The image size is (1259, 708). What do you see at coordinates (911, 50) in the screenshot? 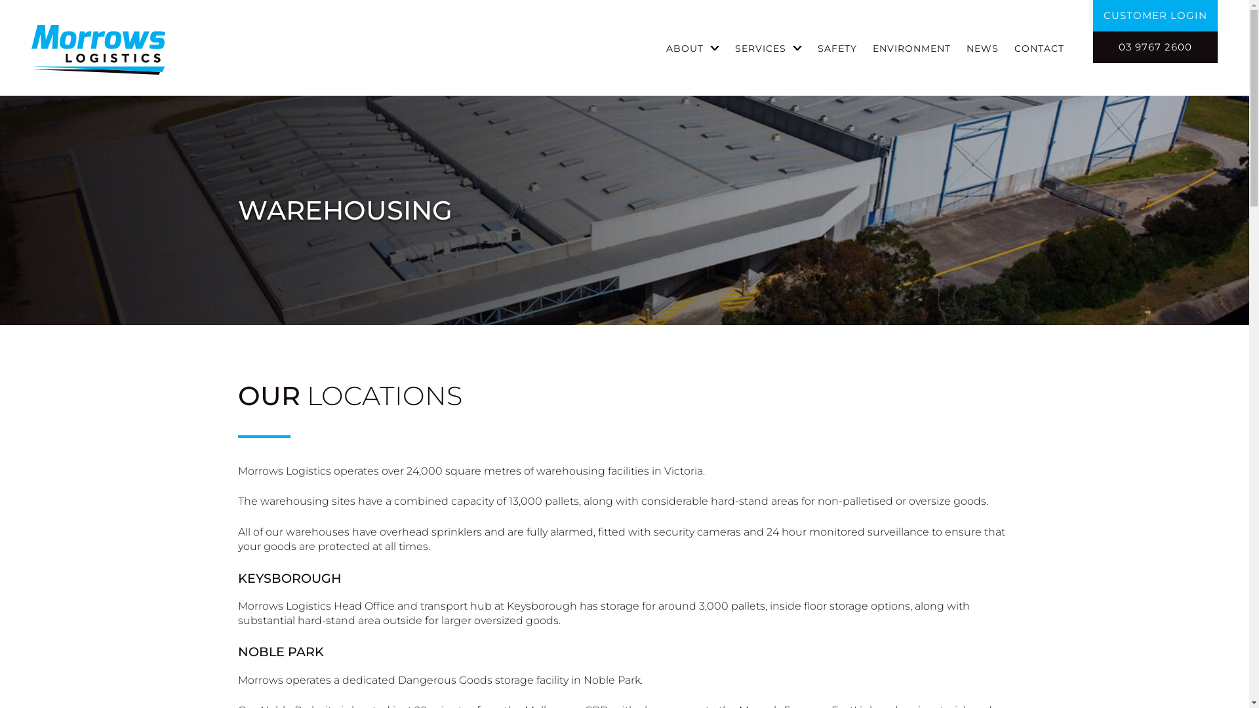
I see `ENVIRONMENT` at bounding box center [911, 50].